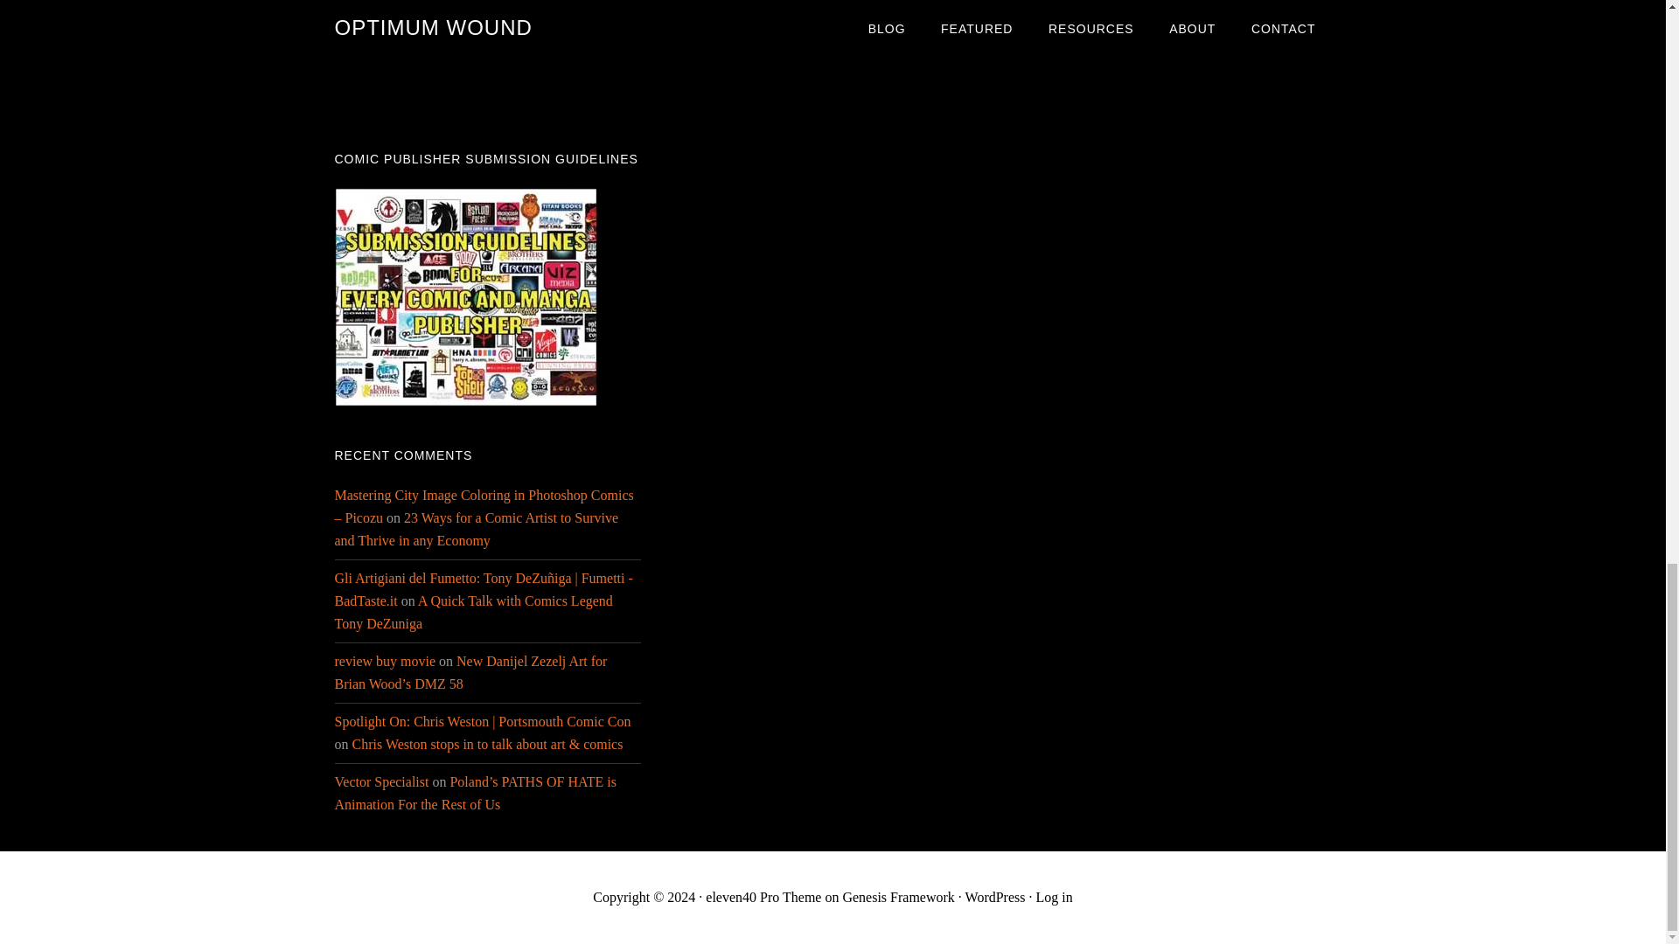 This screenshot has width=1679, height=944. I want to click on review buy movie, so click(385, 661).